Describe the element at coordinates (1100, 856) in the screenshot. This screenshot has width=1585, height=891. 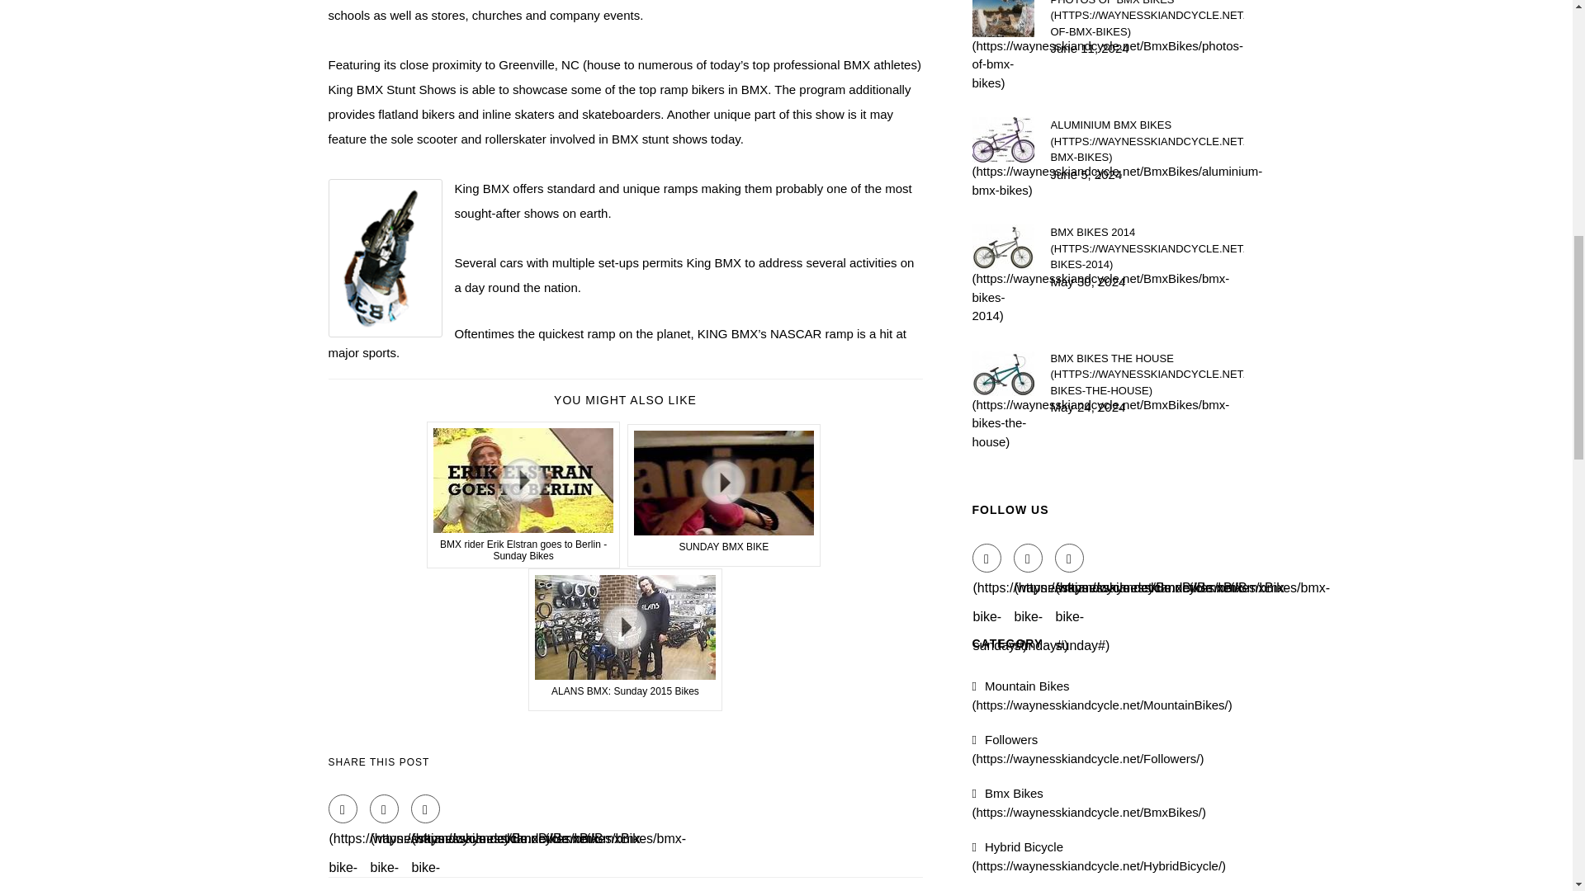
I see `View all posts filed under Hybrid Bicycle` at that location.